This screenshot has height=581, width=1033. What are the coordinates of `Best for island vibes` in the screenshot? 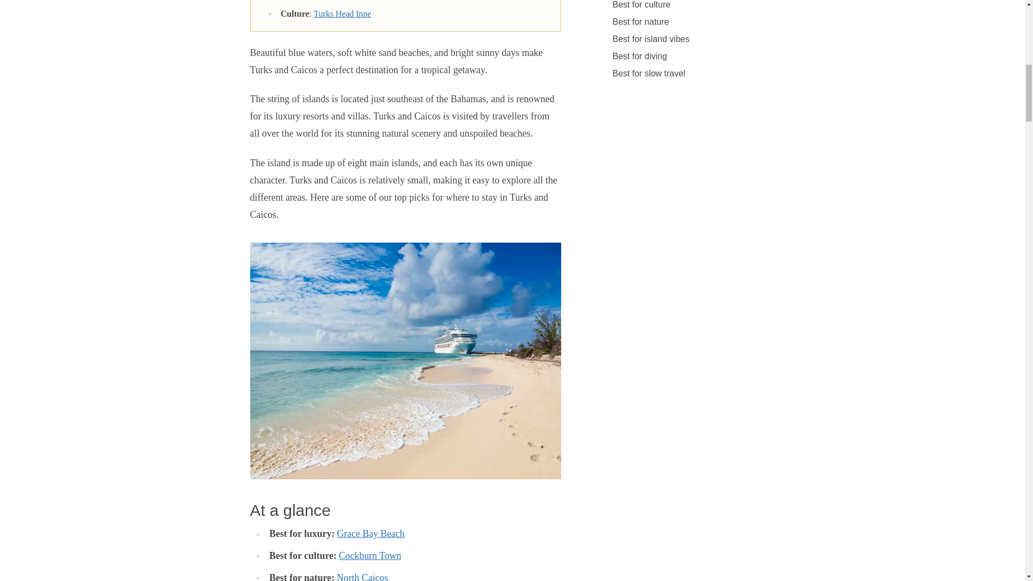 It's located at (650, 39).